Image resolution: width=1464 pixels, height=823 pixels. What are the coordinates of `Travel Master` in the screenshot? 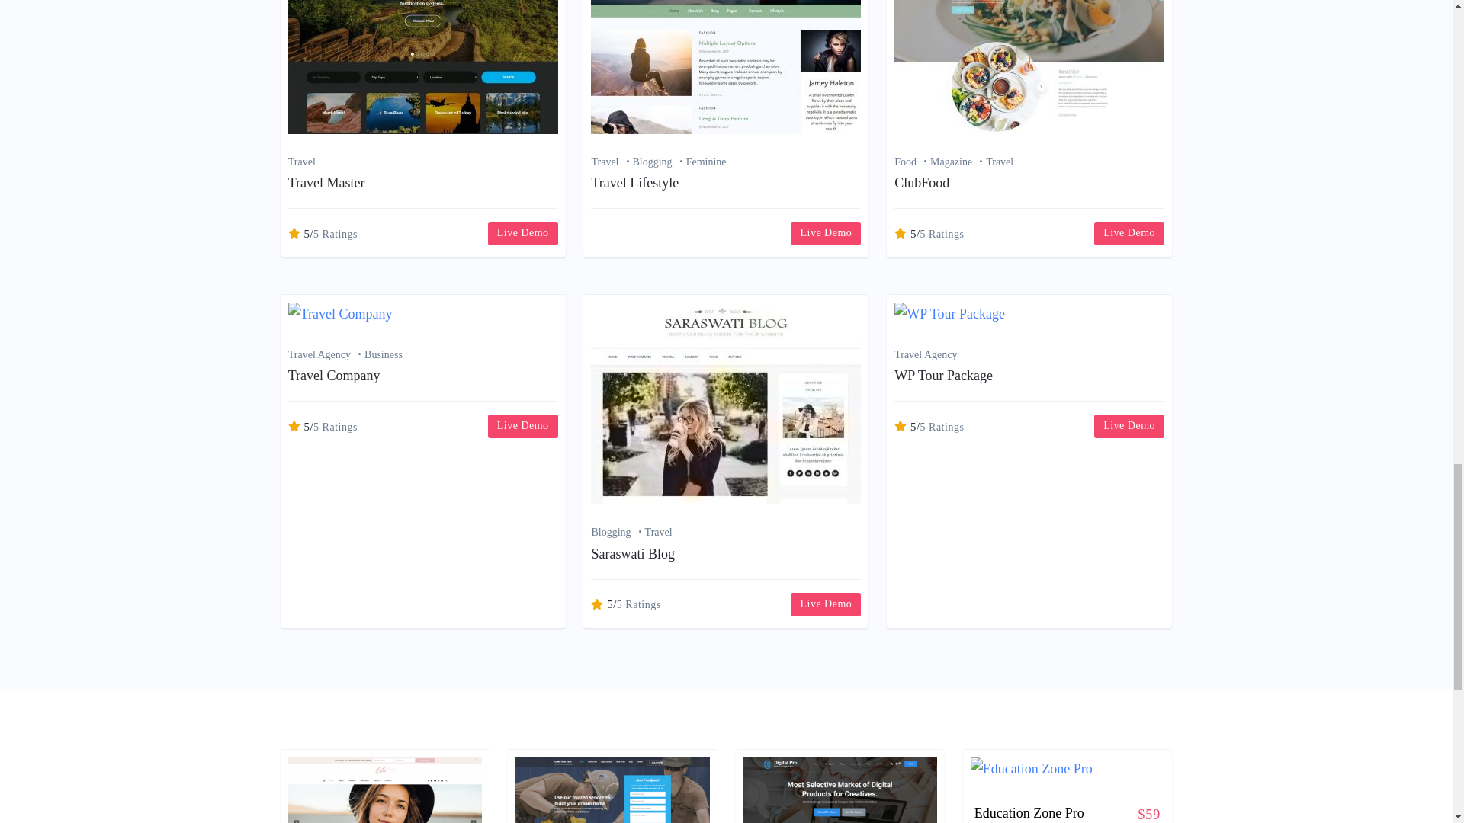 It's located at (326, 183).